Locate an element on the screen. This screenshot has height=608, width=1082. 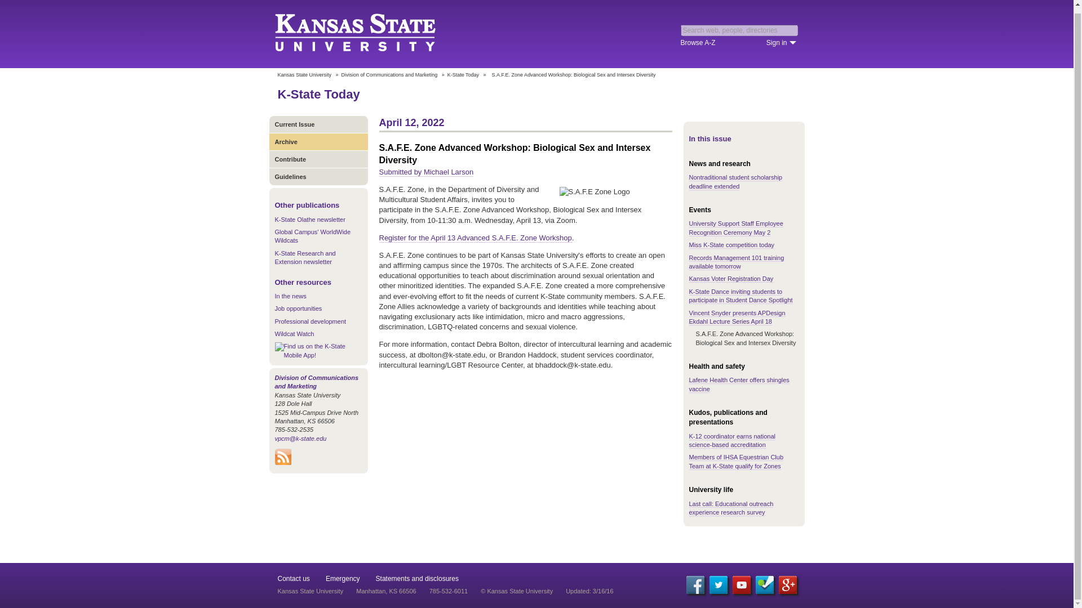
Global Campus' WorldWide Wildcats is located at coordinates (312, 236).